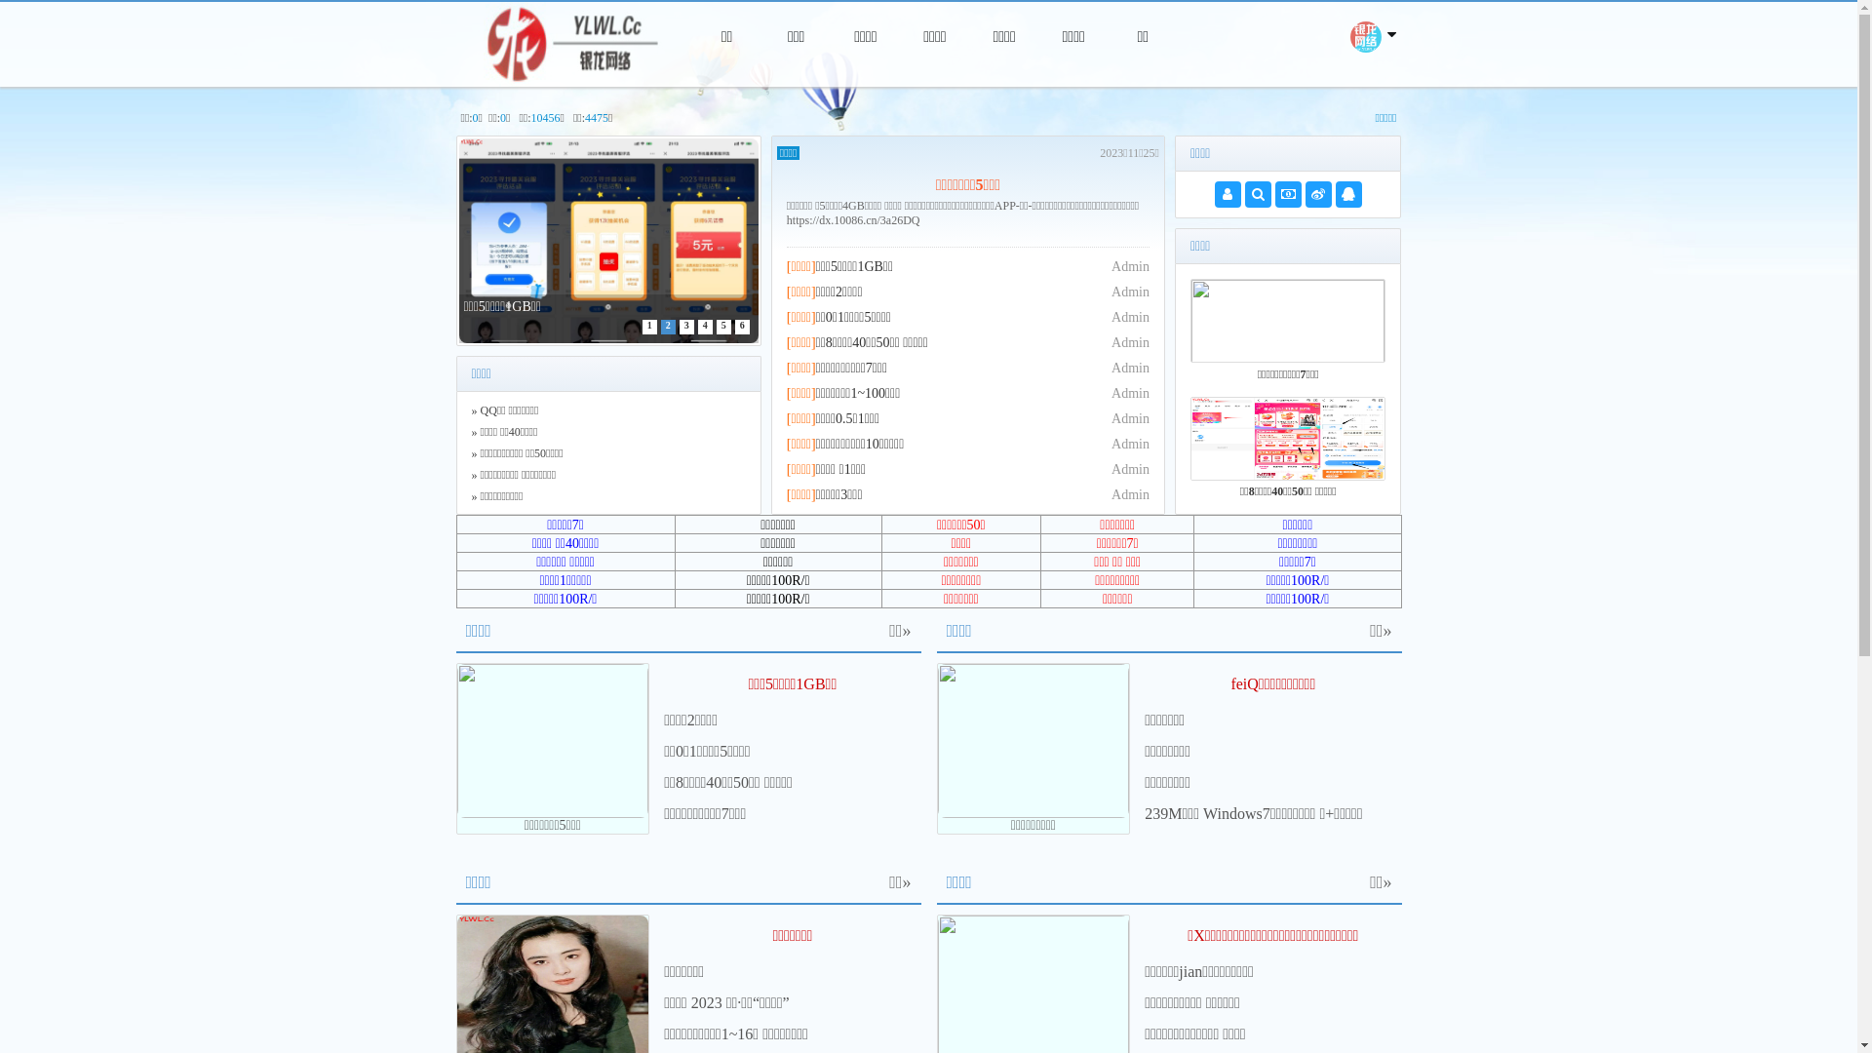  Describe the element at coordinates (1131, 343) in the screenshot. I see `Admin` at that location.